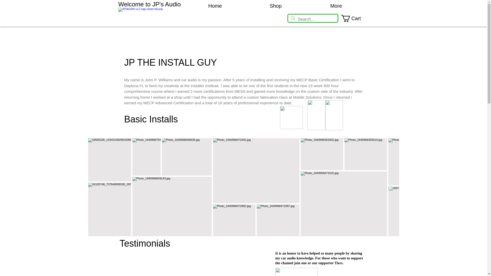  Describe the element at coordinates (334, 115) in the screenshot. I see `Skilled-Logo.jpg` at that location.